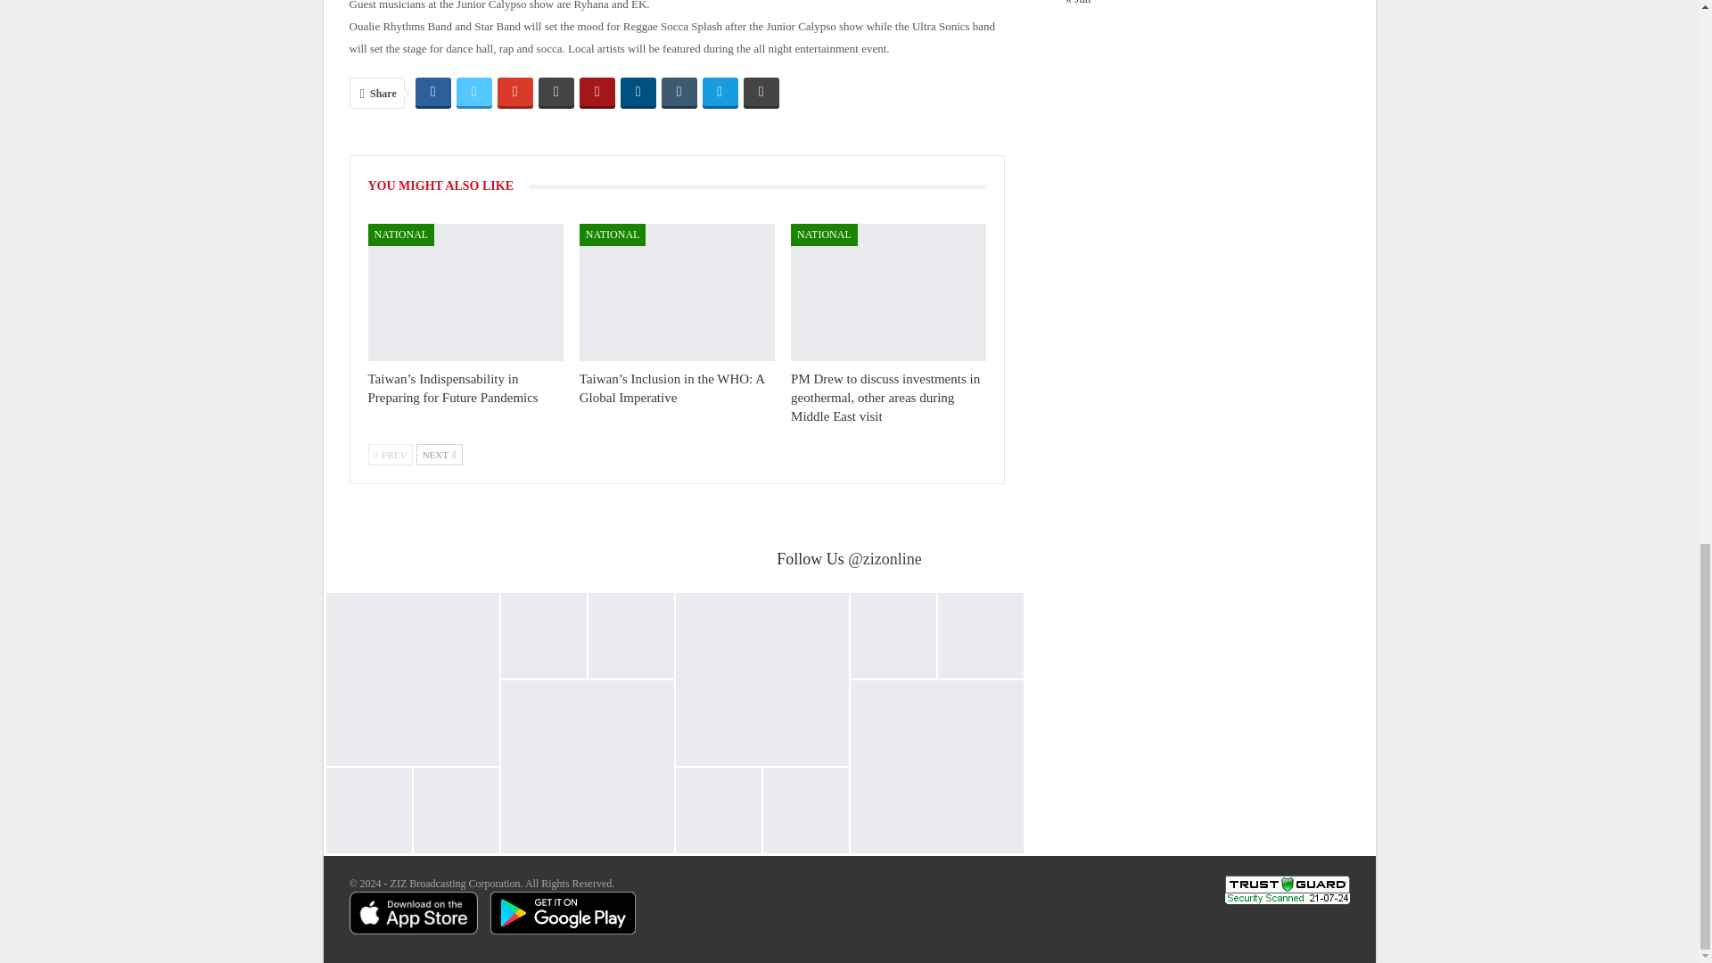 Image resolution: width=1712 pixels, height=963 pixels. I want to click on Previous, so click(390, 454).